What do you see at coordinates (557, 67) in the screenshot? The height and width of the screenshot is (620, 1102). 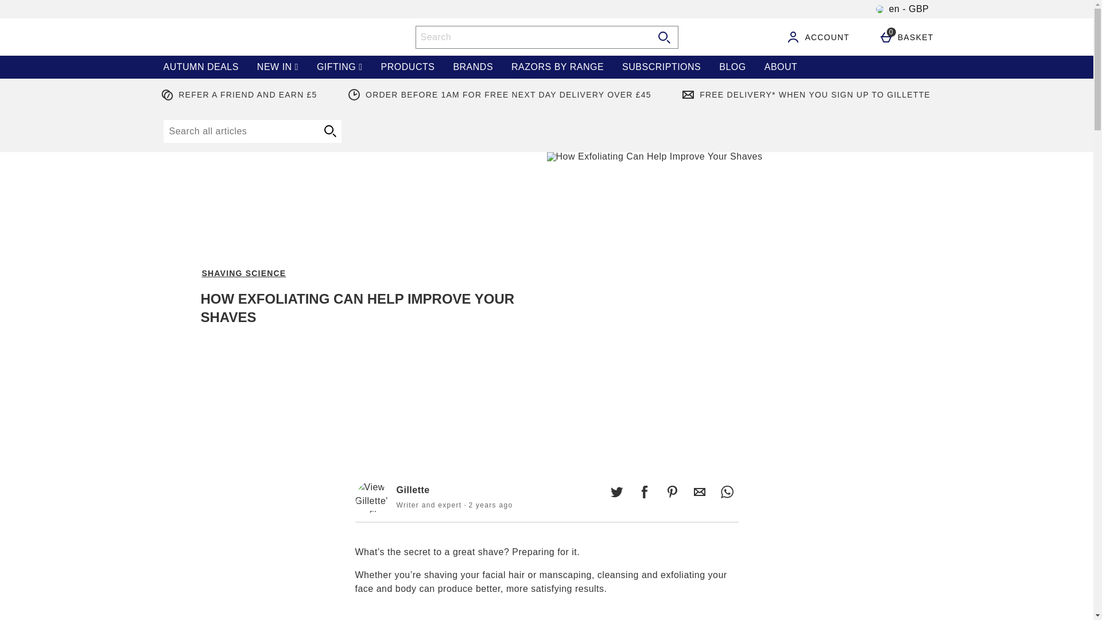 I see `RAZORS BY RANGE` at bounding box center [557, 67].